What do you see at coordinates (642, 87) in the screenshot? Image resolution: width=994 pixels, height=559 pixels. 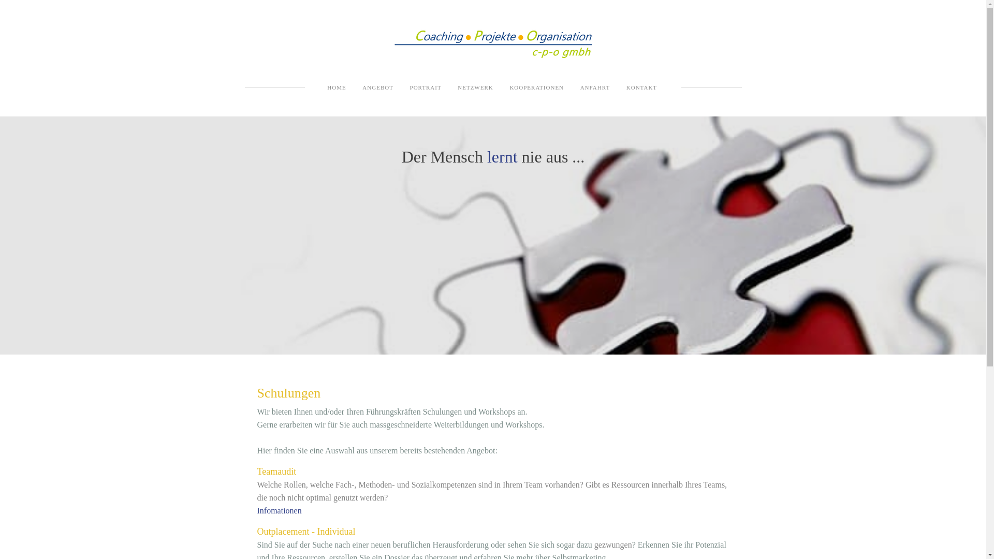 I see `KONTAKT` at bounding box center [642, 87].